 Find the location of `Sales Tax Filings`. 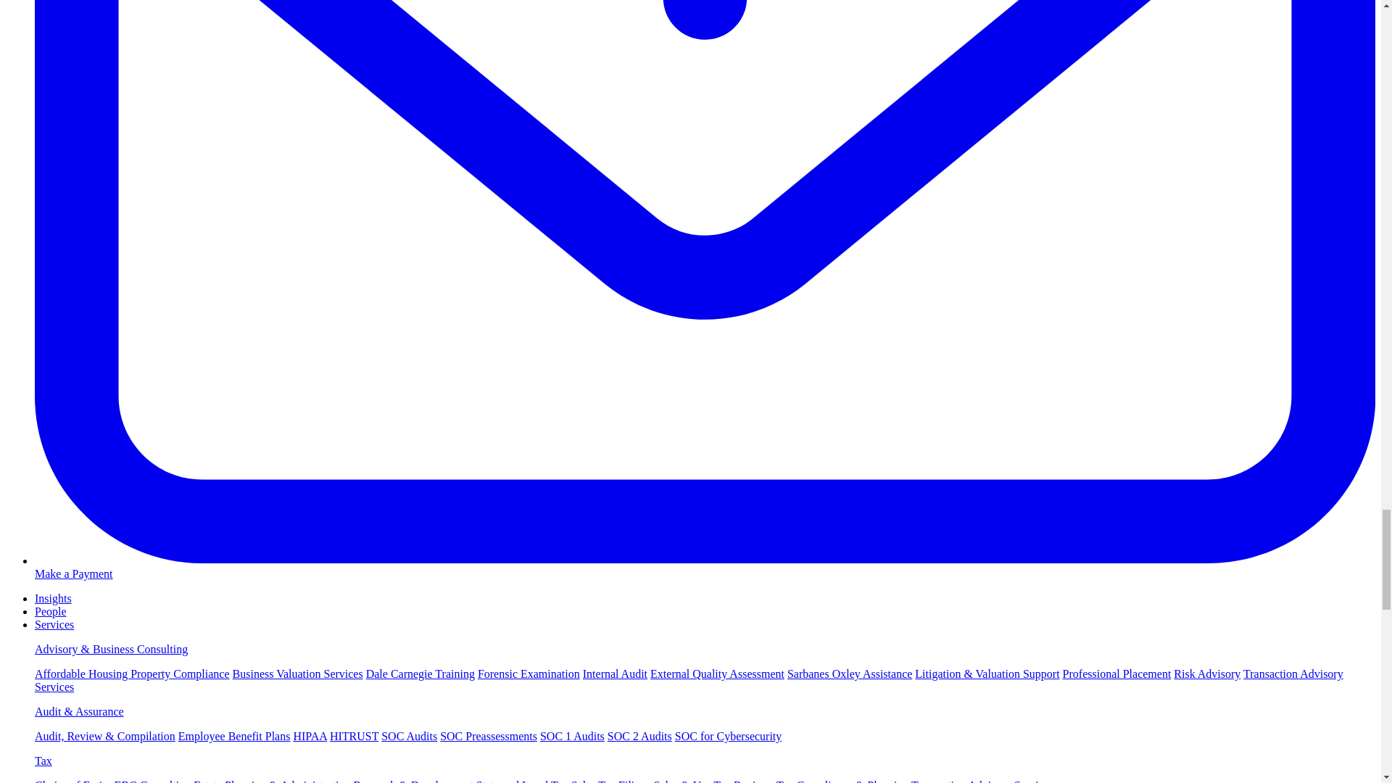

Sales Tax Filings is located at coordinates (610, 781).